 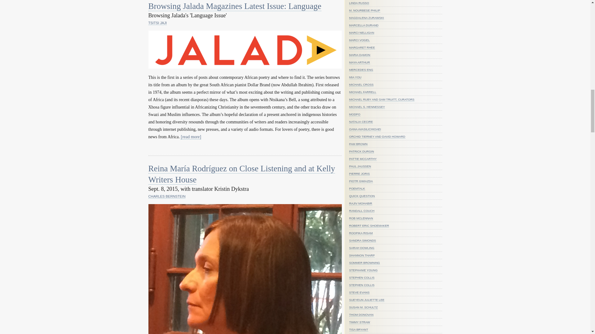 What do you see at coordinates (235, 6) in the screenshot?
I see `Browsing Jalada Magazines Latest Issue: Language` at bounding box center [235, 6].